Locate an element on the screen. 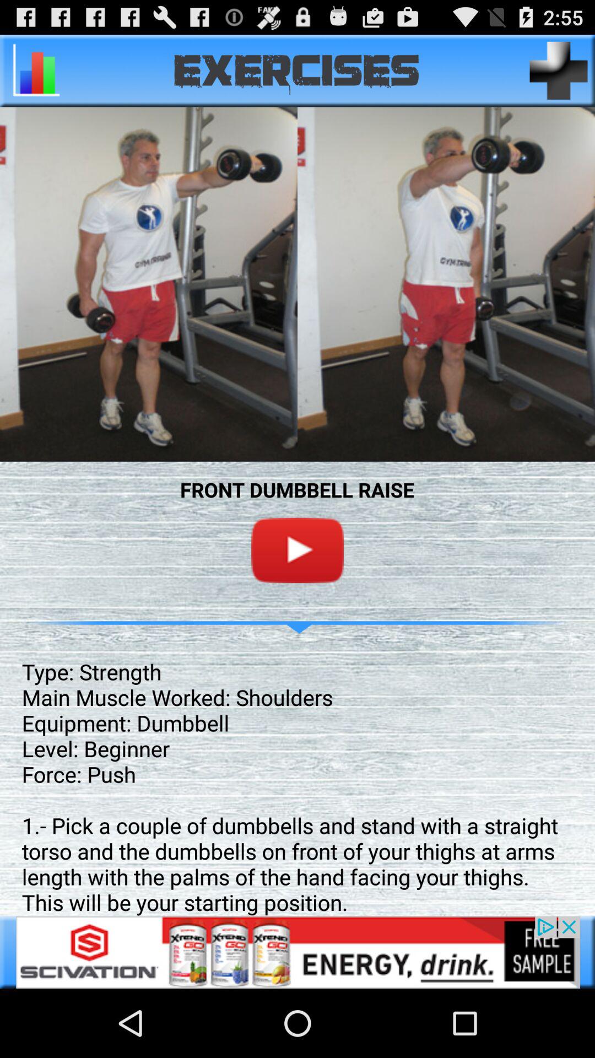 The width and height of the screenshot is (595, 1058). play video is located at coordinates (297, 550).